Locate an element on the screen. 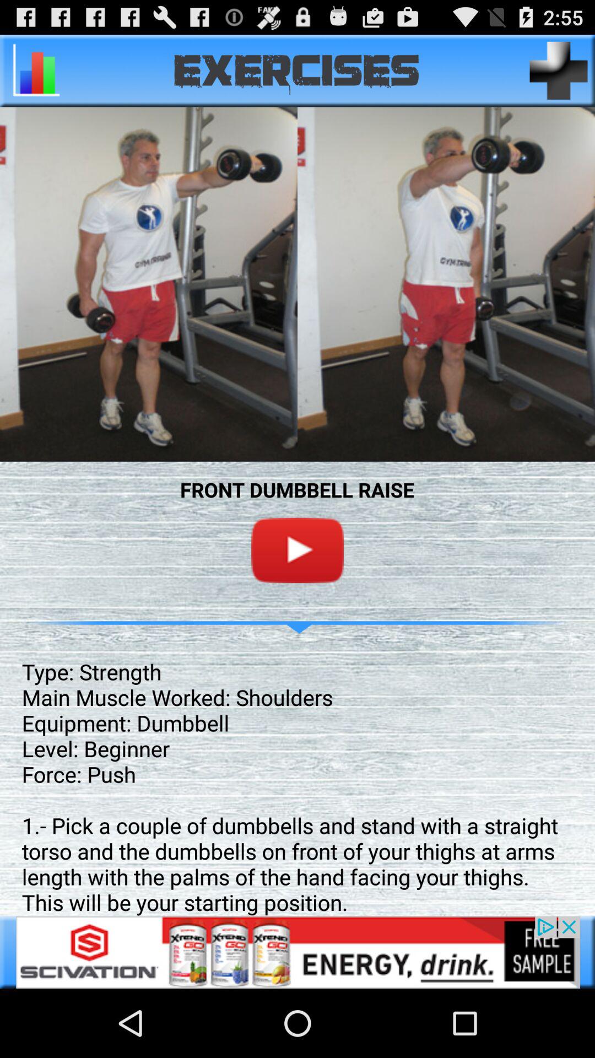 The width and height of the screenshot is (595, 1058). play video is located at coordinates (297, 550).